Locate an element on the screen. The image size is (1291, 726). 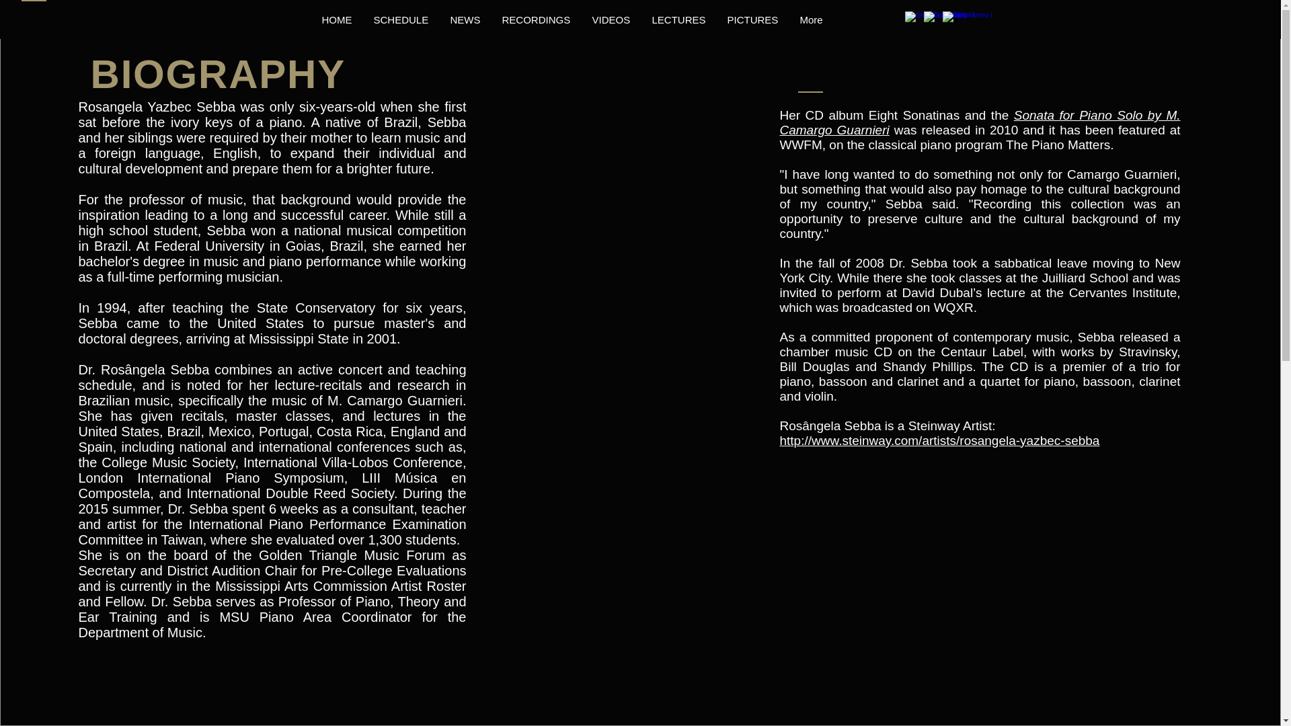
VIDEOS is located at coordinates (611, 20).